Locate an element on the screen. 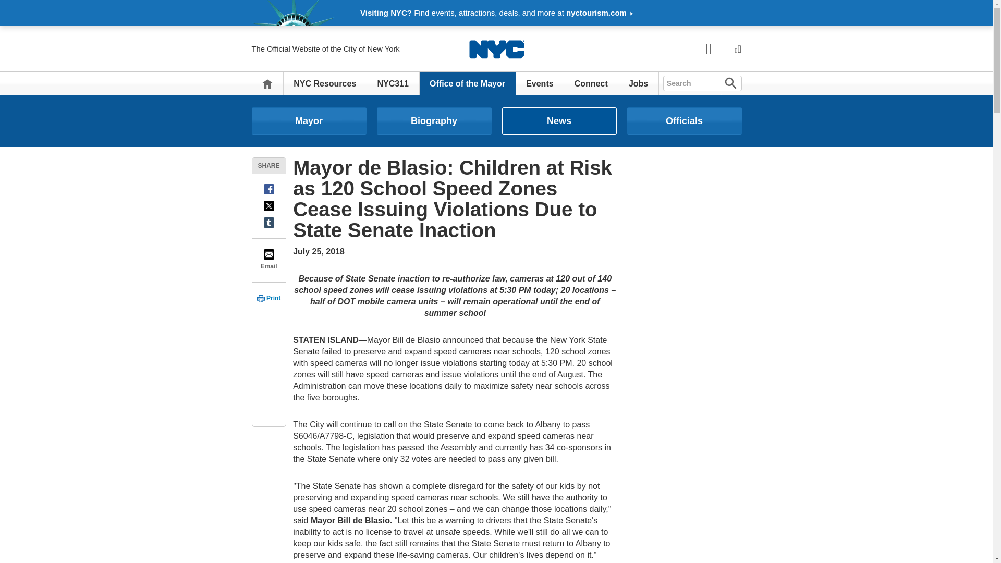 The height and width of the screenshot is (563, 1001). Office of the Mayor is located at coordinates (467, 83).